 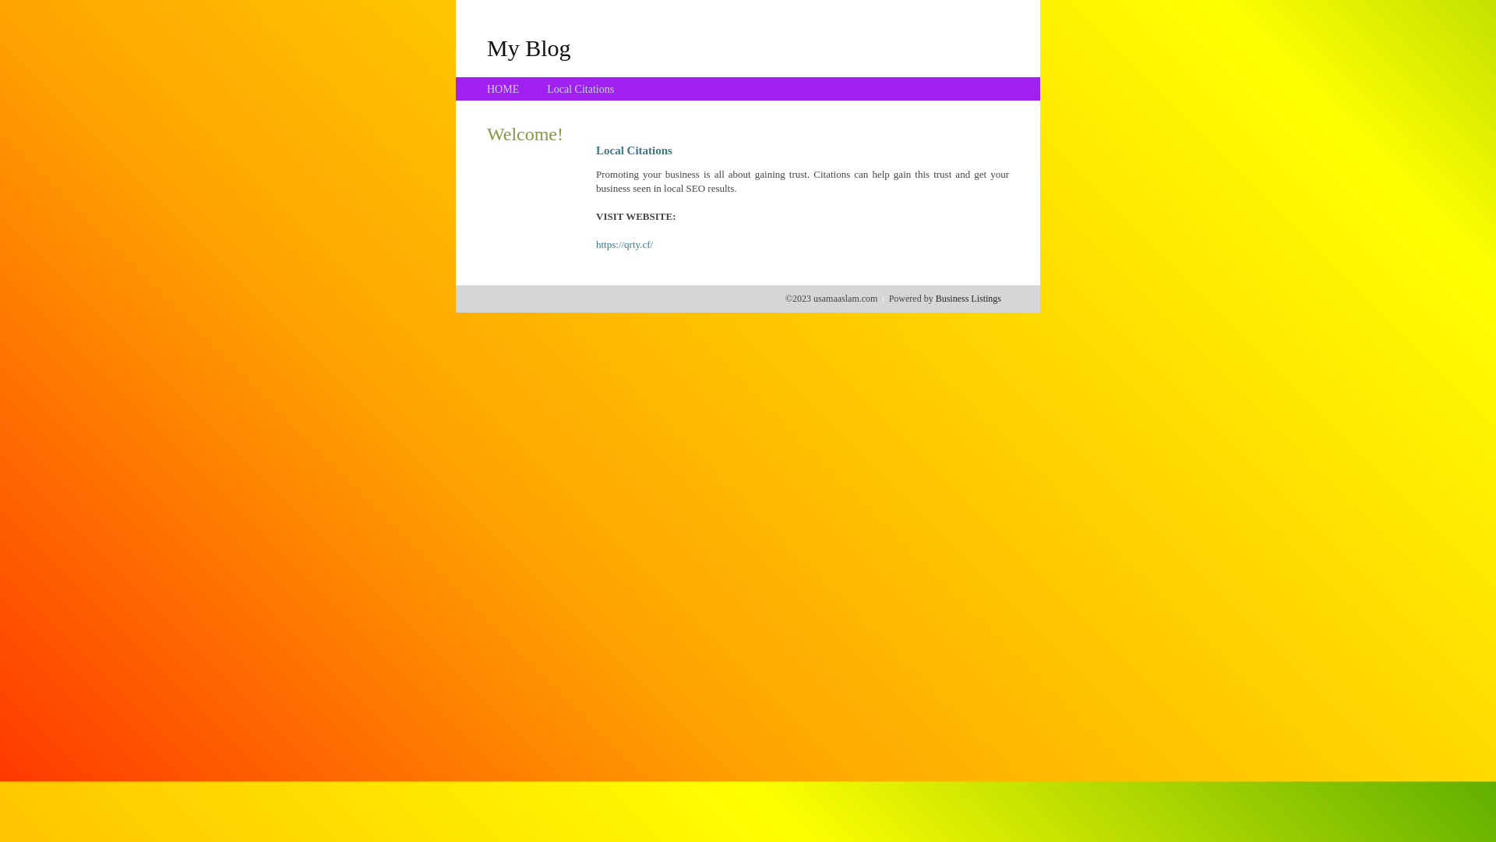 I want to click on https://qrty.cf/, so click(x=625, y=245).